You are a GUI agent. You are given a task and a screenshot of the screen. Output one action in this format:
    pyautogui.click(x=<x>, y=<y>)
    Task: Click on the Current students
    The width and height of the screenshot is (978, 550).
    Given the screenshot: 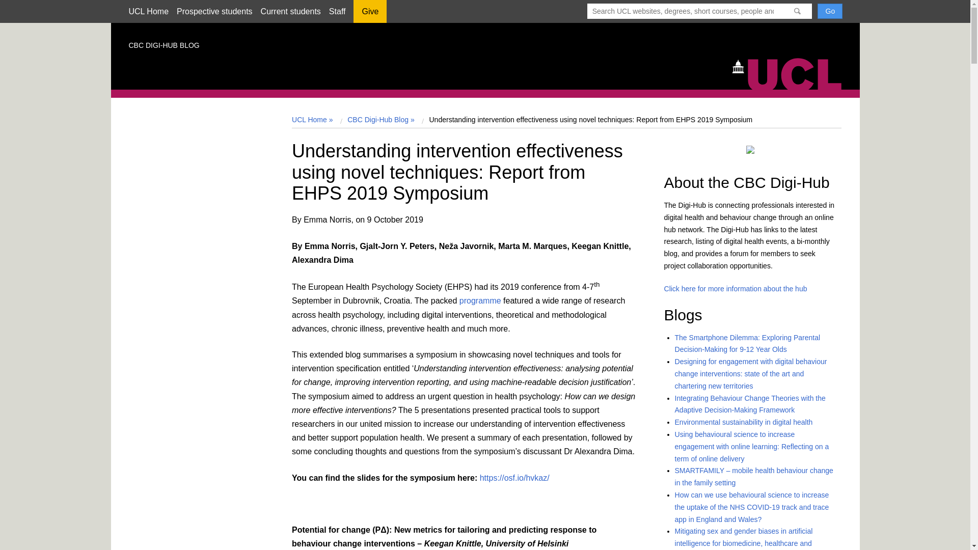 What is the action you would take?
    pyautogui.click(x=290, y=11)
    